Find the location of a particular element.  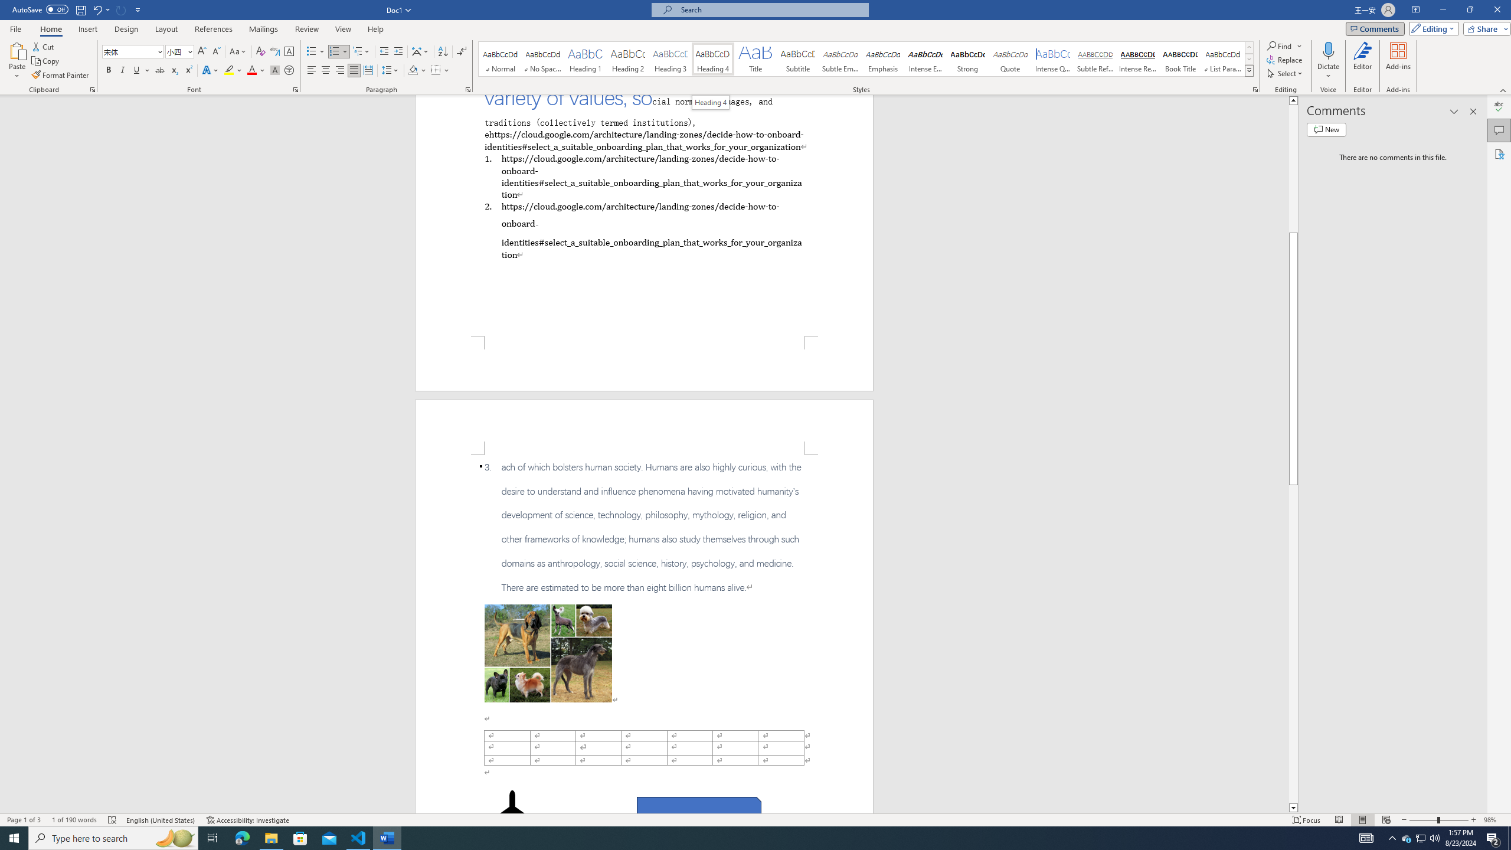

Zoom is located at coordinates (1439, 820).